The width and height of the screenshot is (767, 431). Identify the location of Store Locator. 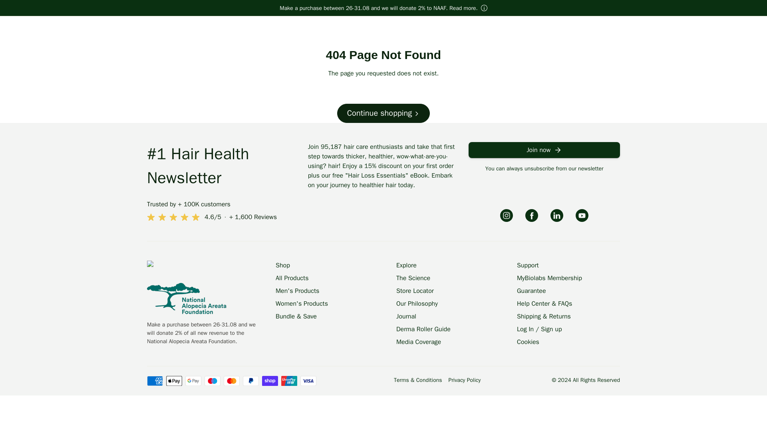
(415, 291).